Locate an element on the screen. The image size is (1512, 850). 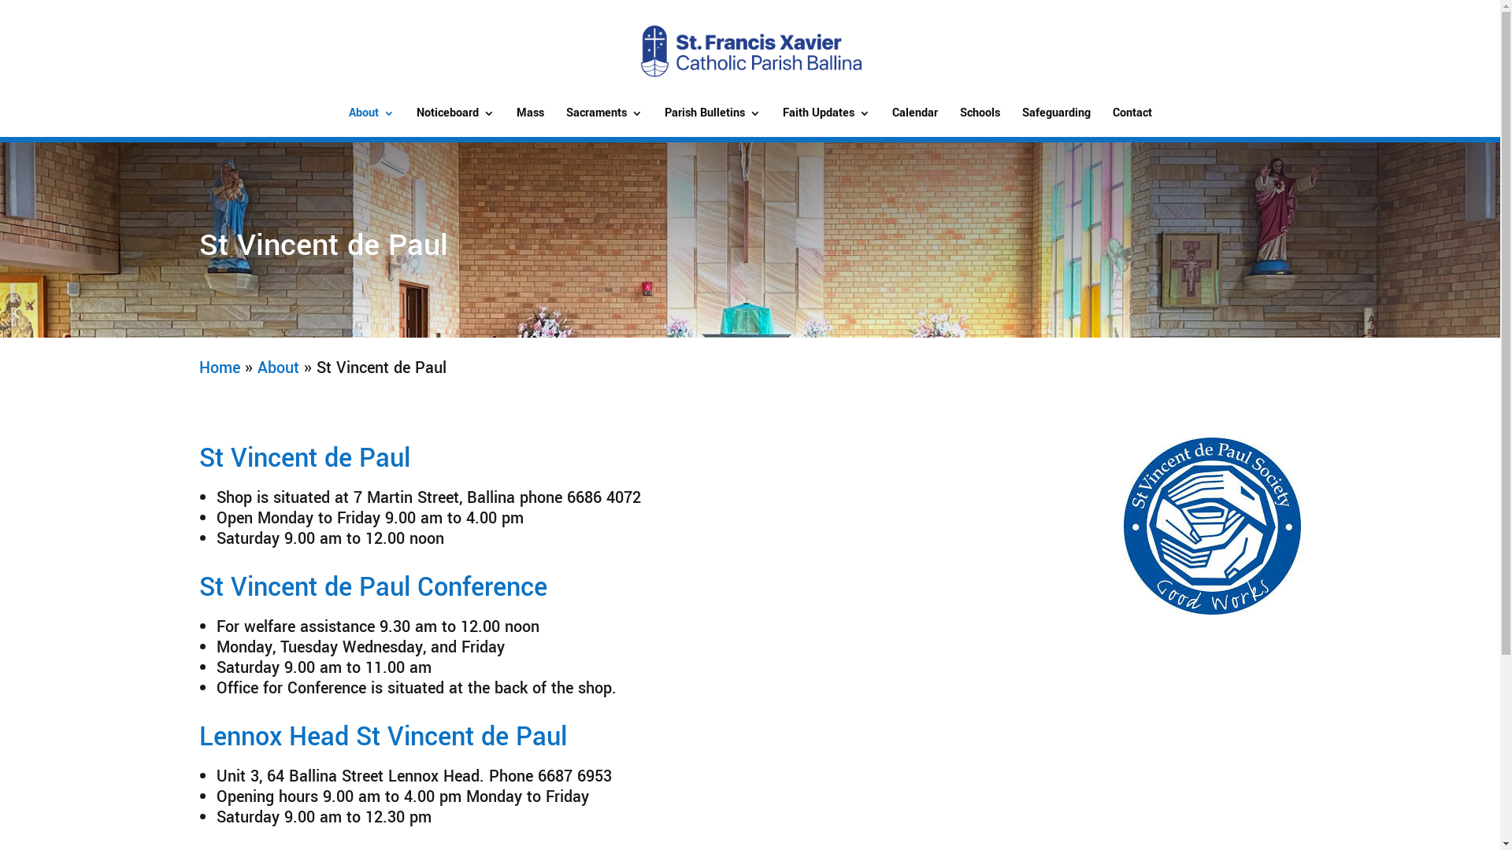
Parish Bulletins is located at coordinates (713, 123).